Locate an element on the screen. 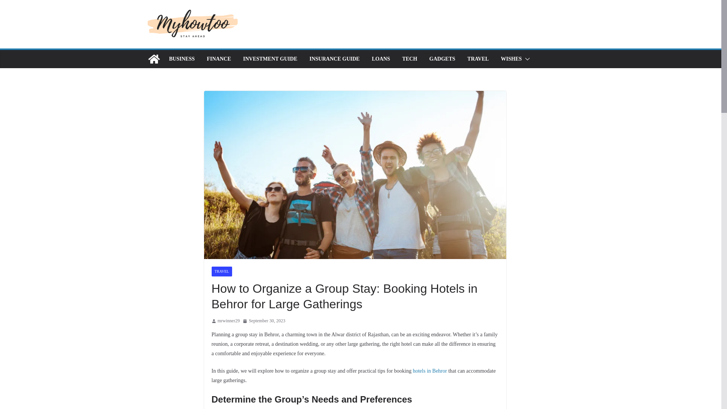 The width and height of the screenshot is (727, 409). mrwinner29 is located at coordinates (229, 321).